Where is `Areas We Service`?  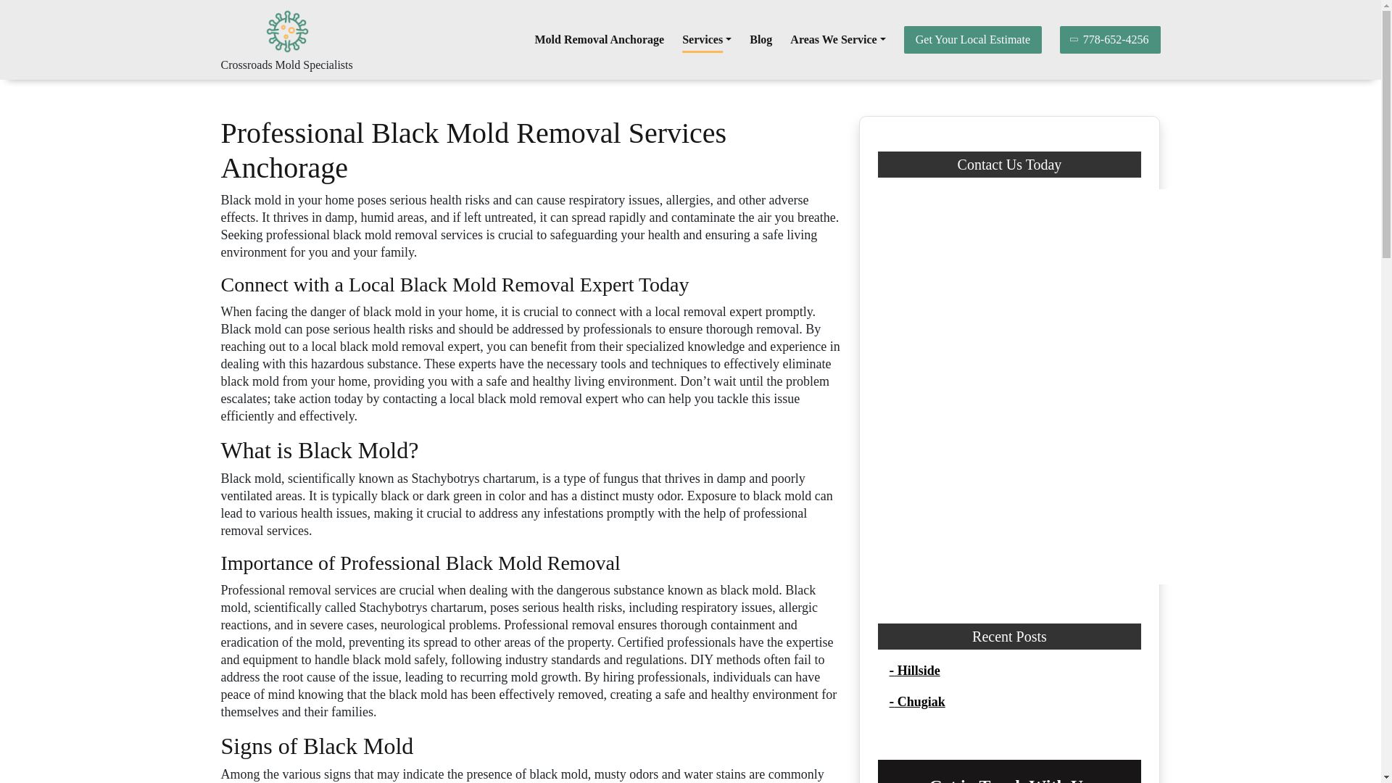
Areas We Service is located at coordinates (838, 39).